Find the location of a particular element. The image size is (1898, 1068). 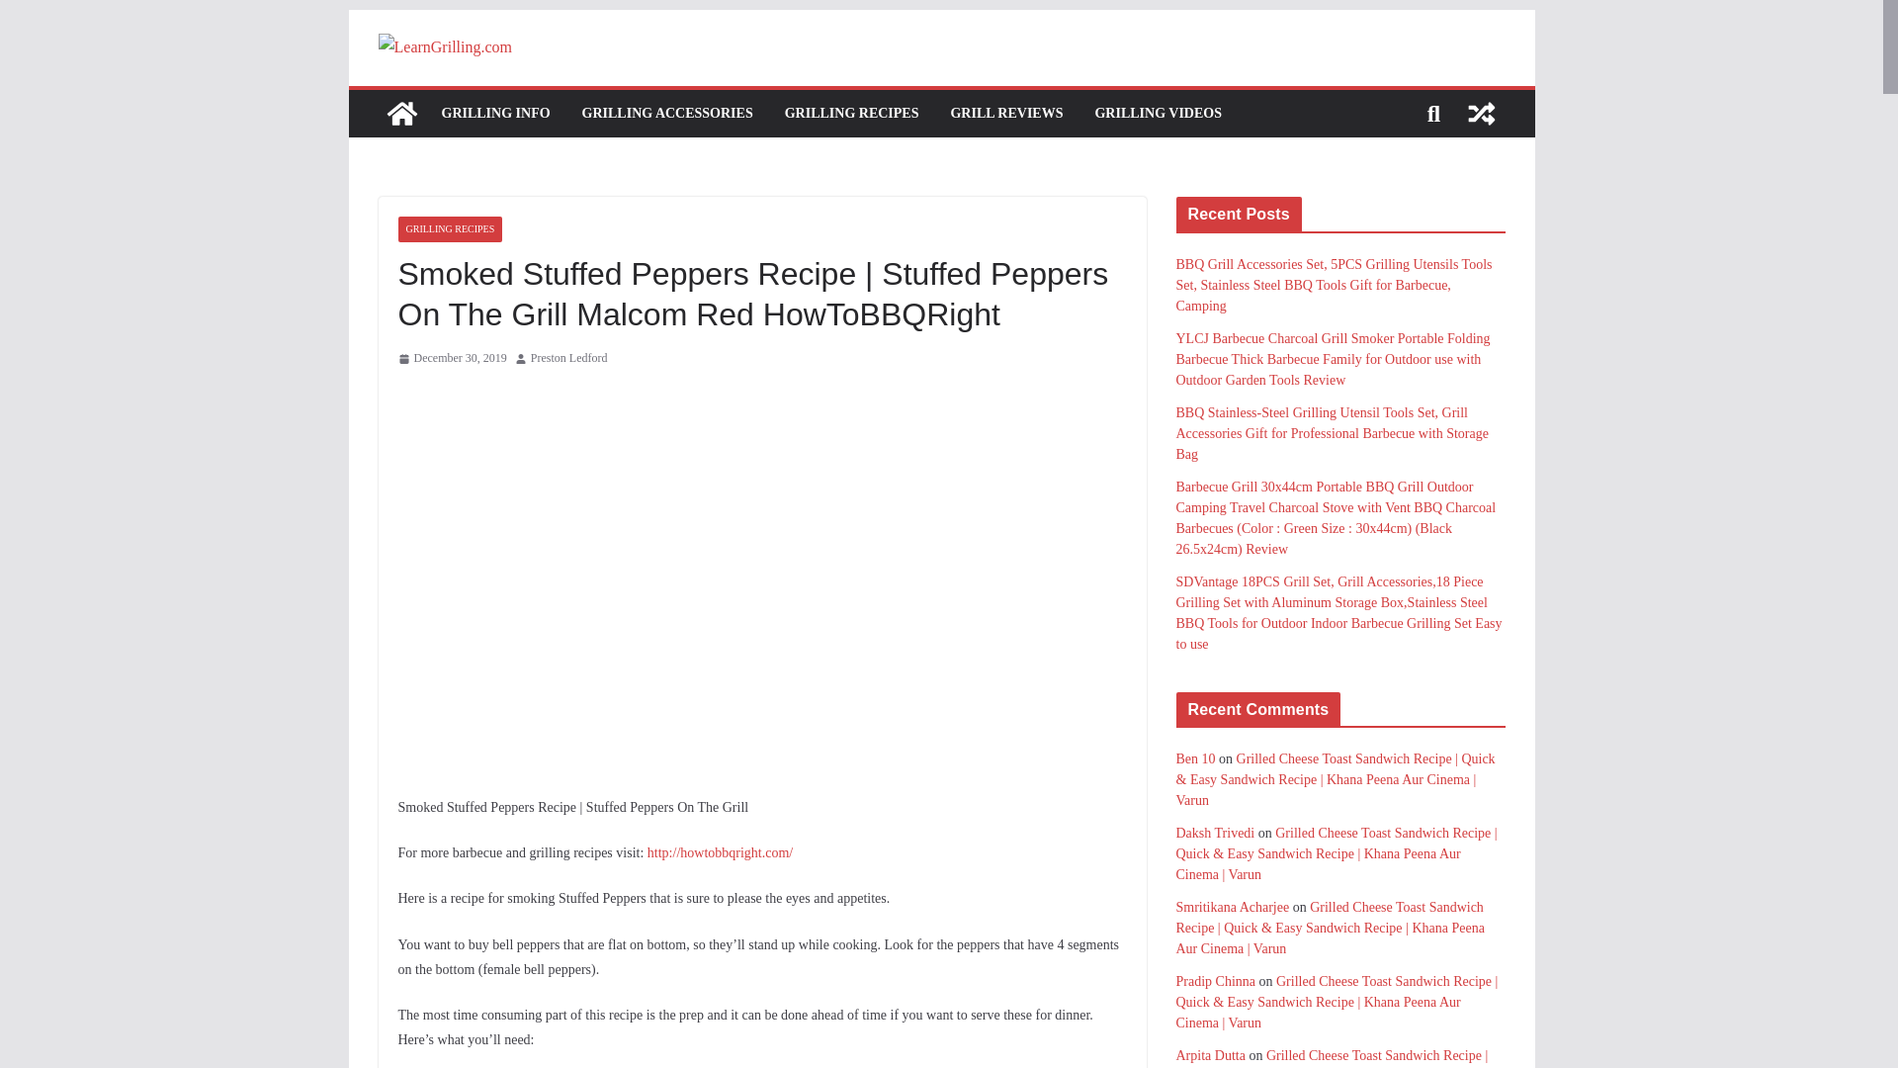

GRILLING ACCESSORIES is located at coordinates (668, 113).